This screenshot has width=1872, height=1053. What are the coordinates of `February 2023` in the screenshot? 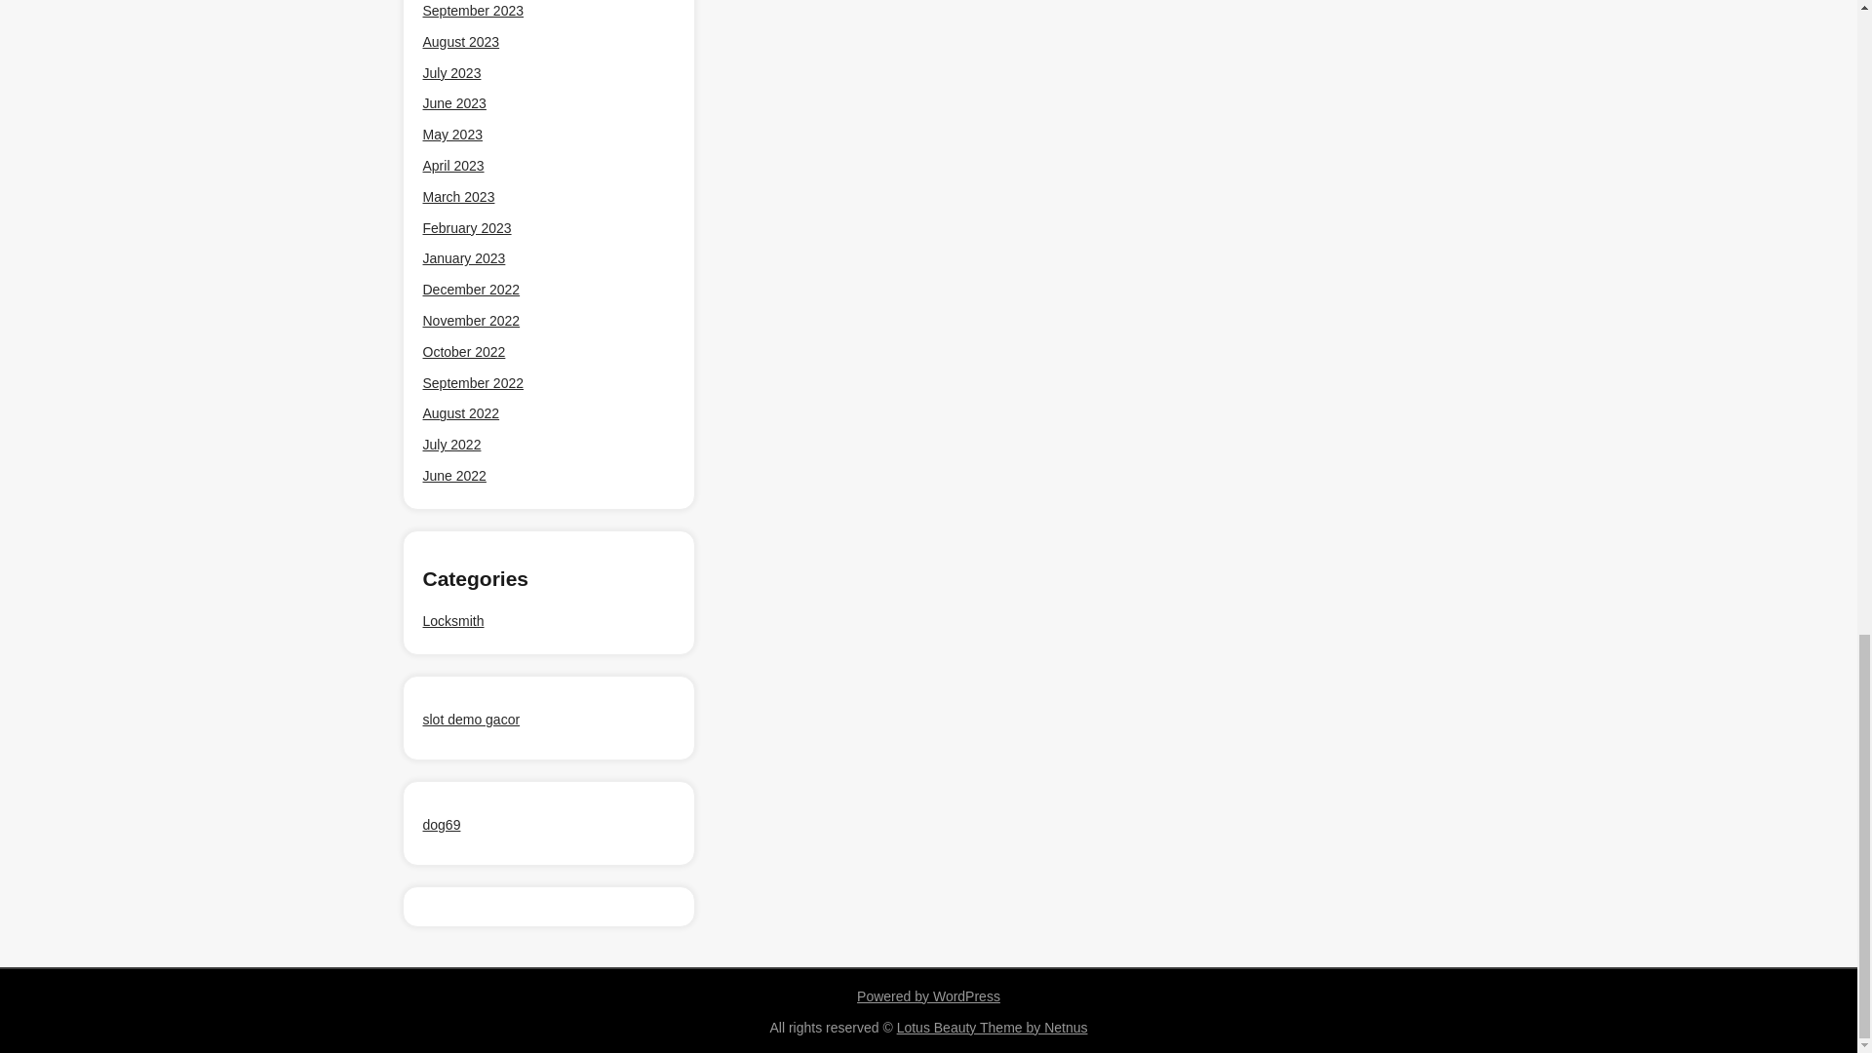 It's located at (466, 228).